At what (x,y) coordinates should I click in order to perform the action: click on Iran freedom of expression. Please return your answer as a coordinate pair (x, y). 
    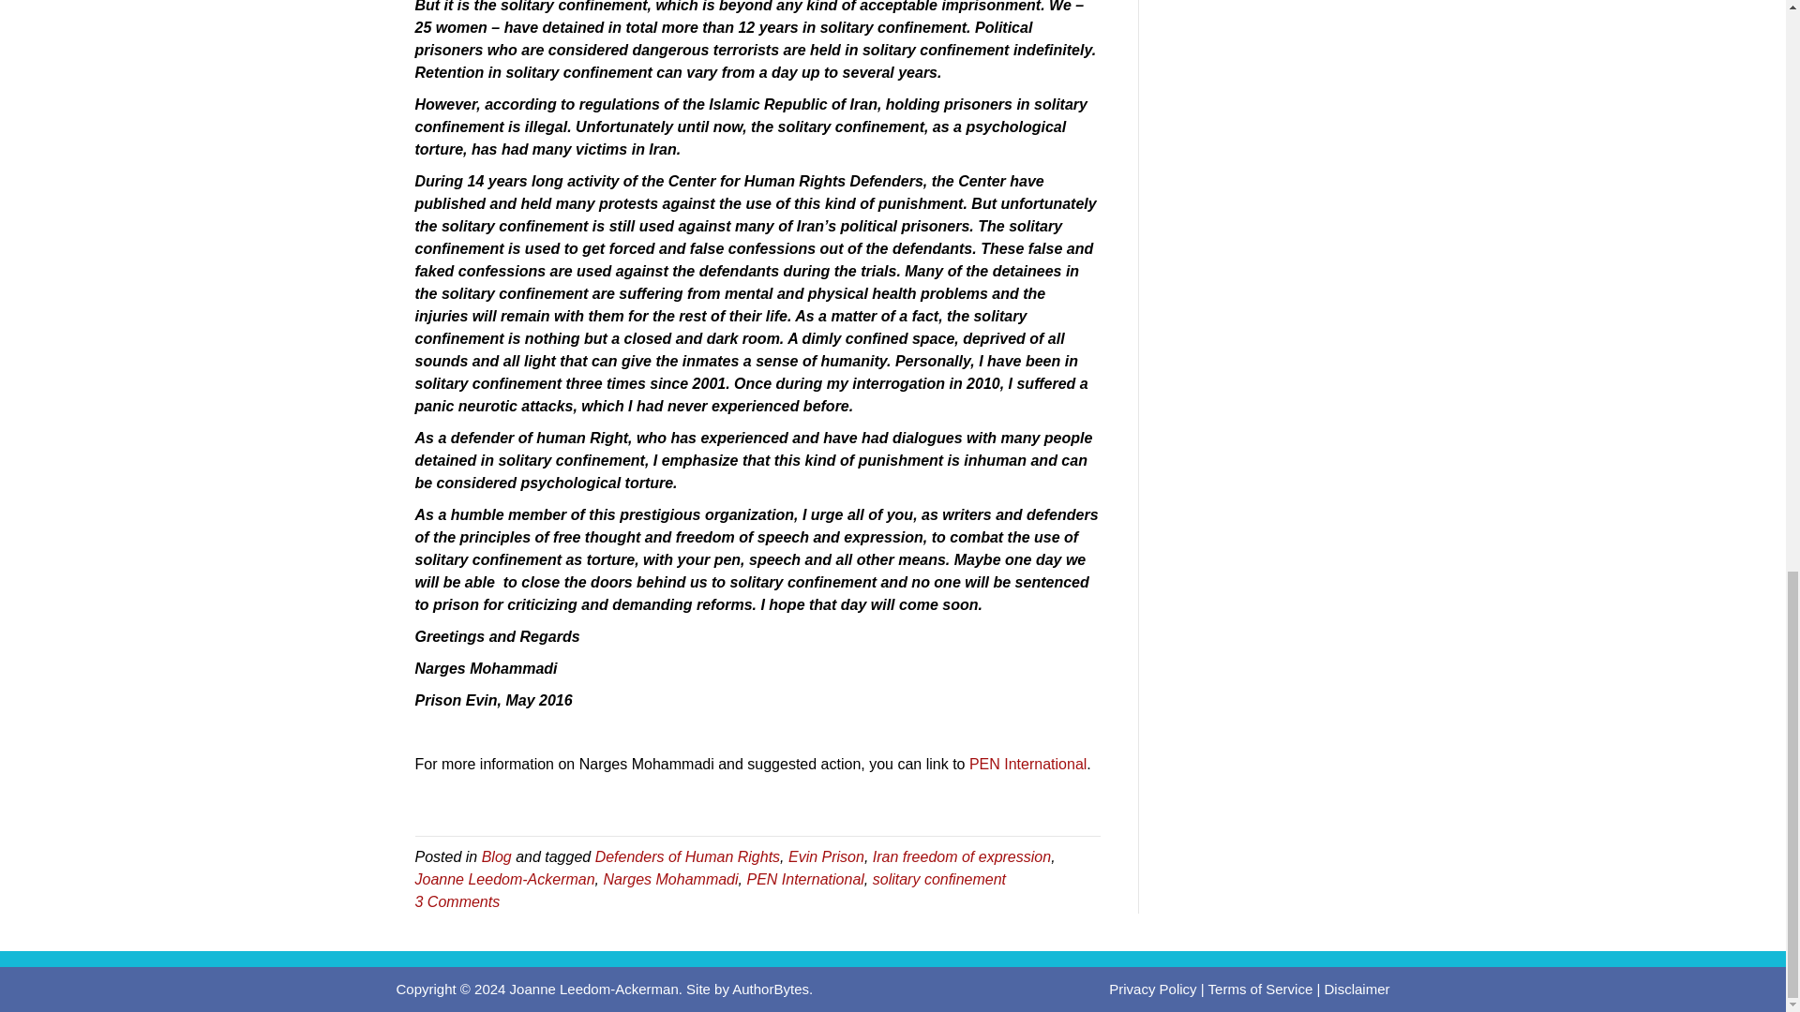
    Looking at the image, I should click on (962, 856).